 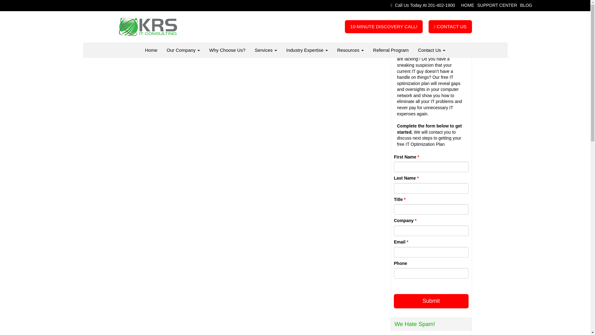 What do you see at coordinates (266, 50) in the screenshot?
I see `Services` at bounding box center [266, 50].